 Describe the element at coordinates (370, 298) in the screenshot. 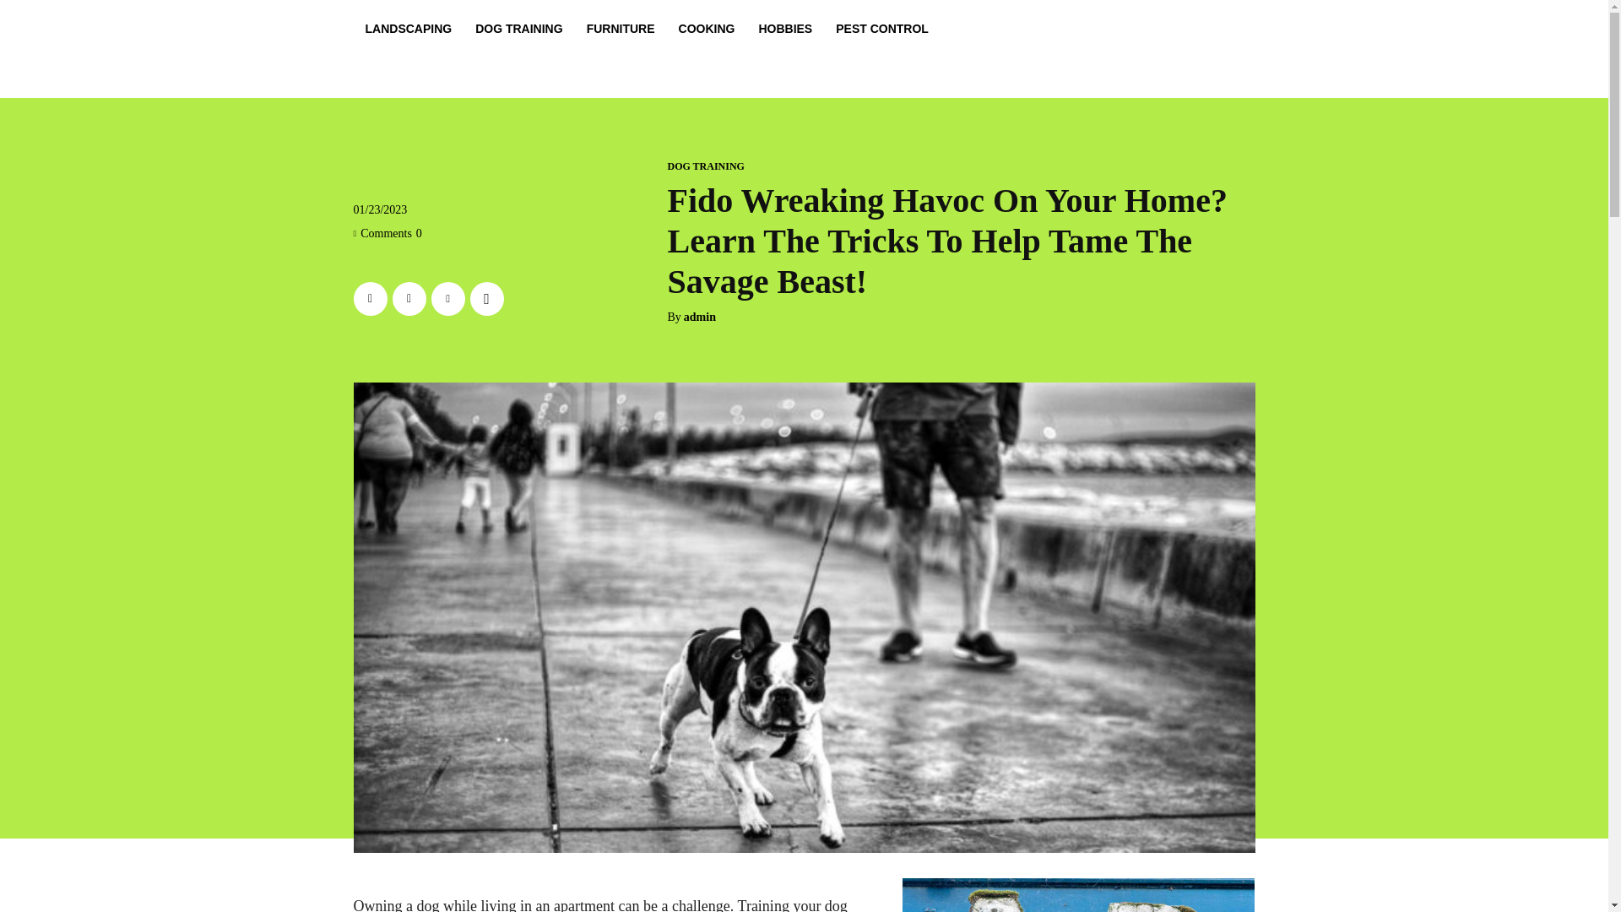

I see `Facebook` at that location.